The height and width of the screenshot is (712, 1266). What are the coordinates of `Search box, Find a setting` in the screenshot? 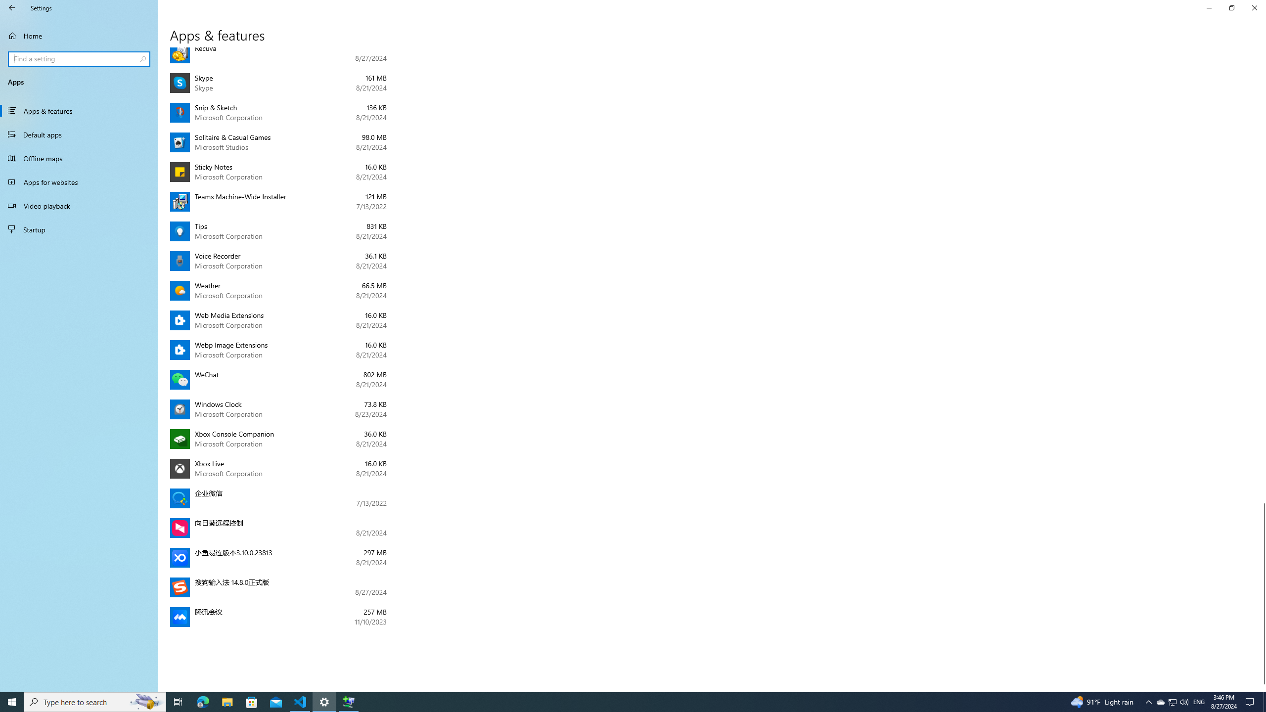 It's located at (1262, 51).